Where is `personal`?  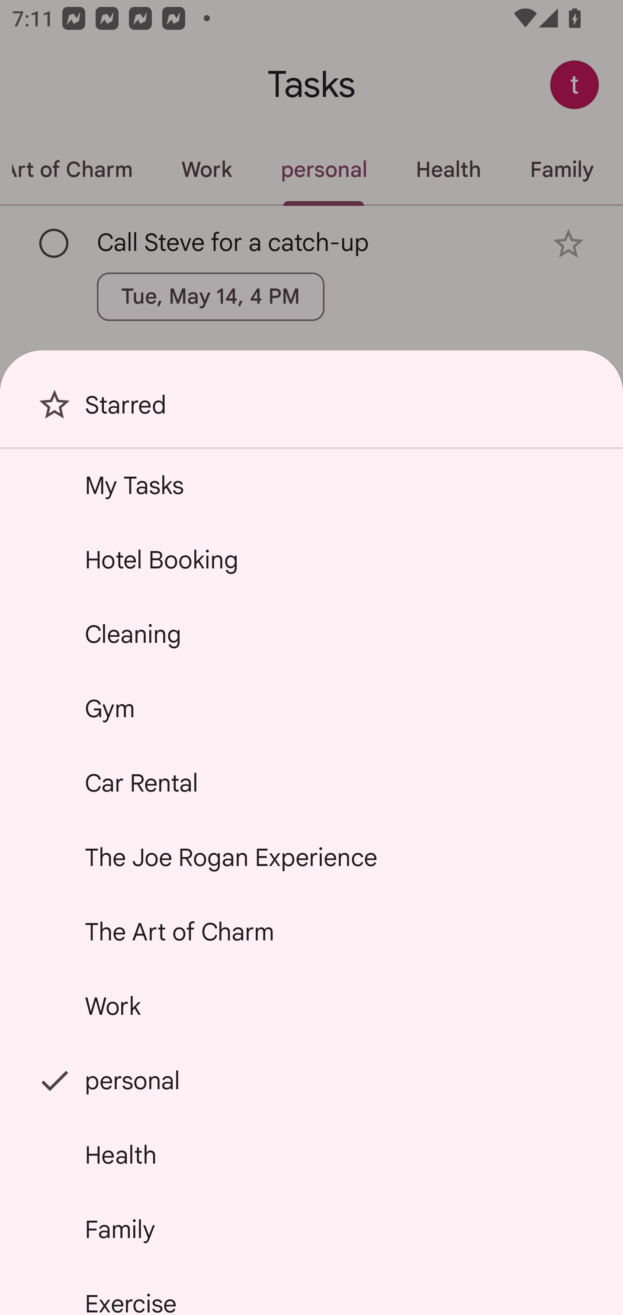 personal is located at coordinates (311, 1080).